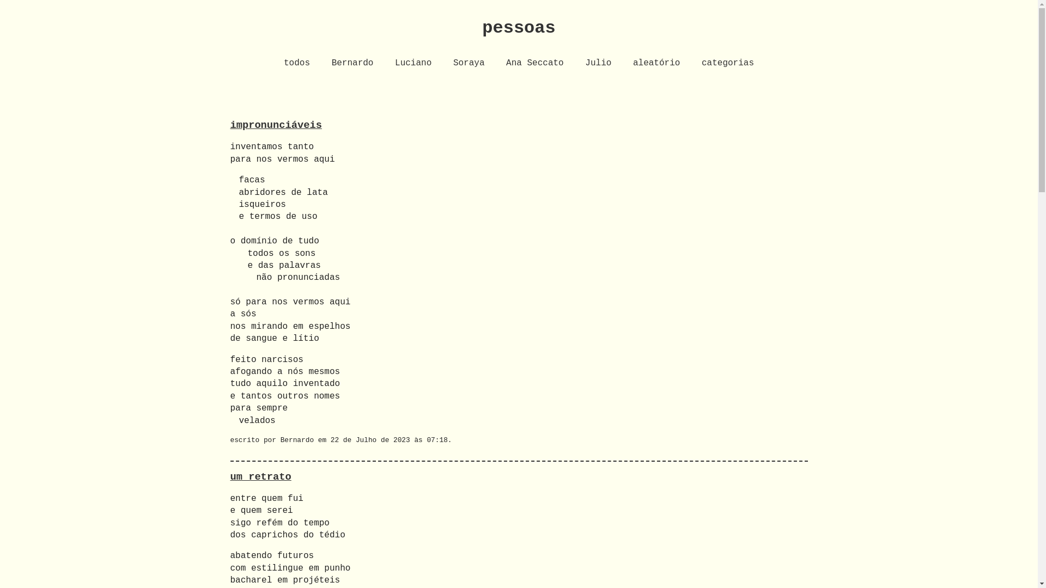  What do you see at coordinates (353, 63) in the screenshot?
I see `Bernardo` at bounding box center [353, 63].